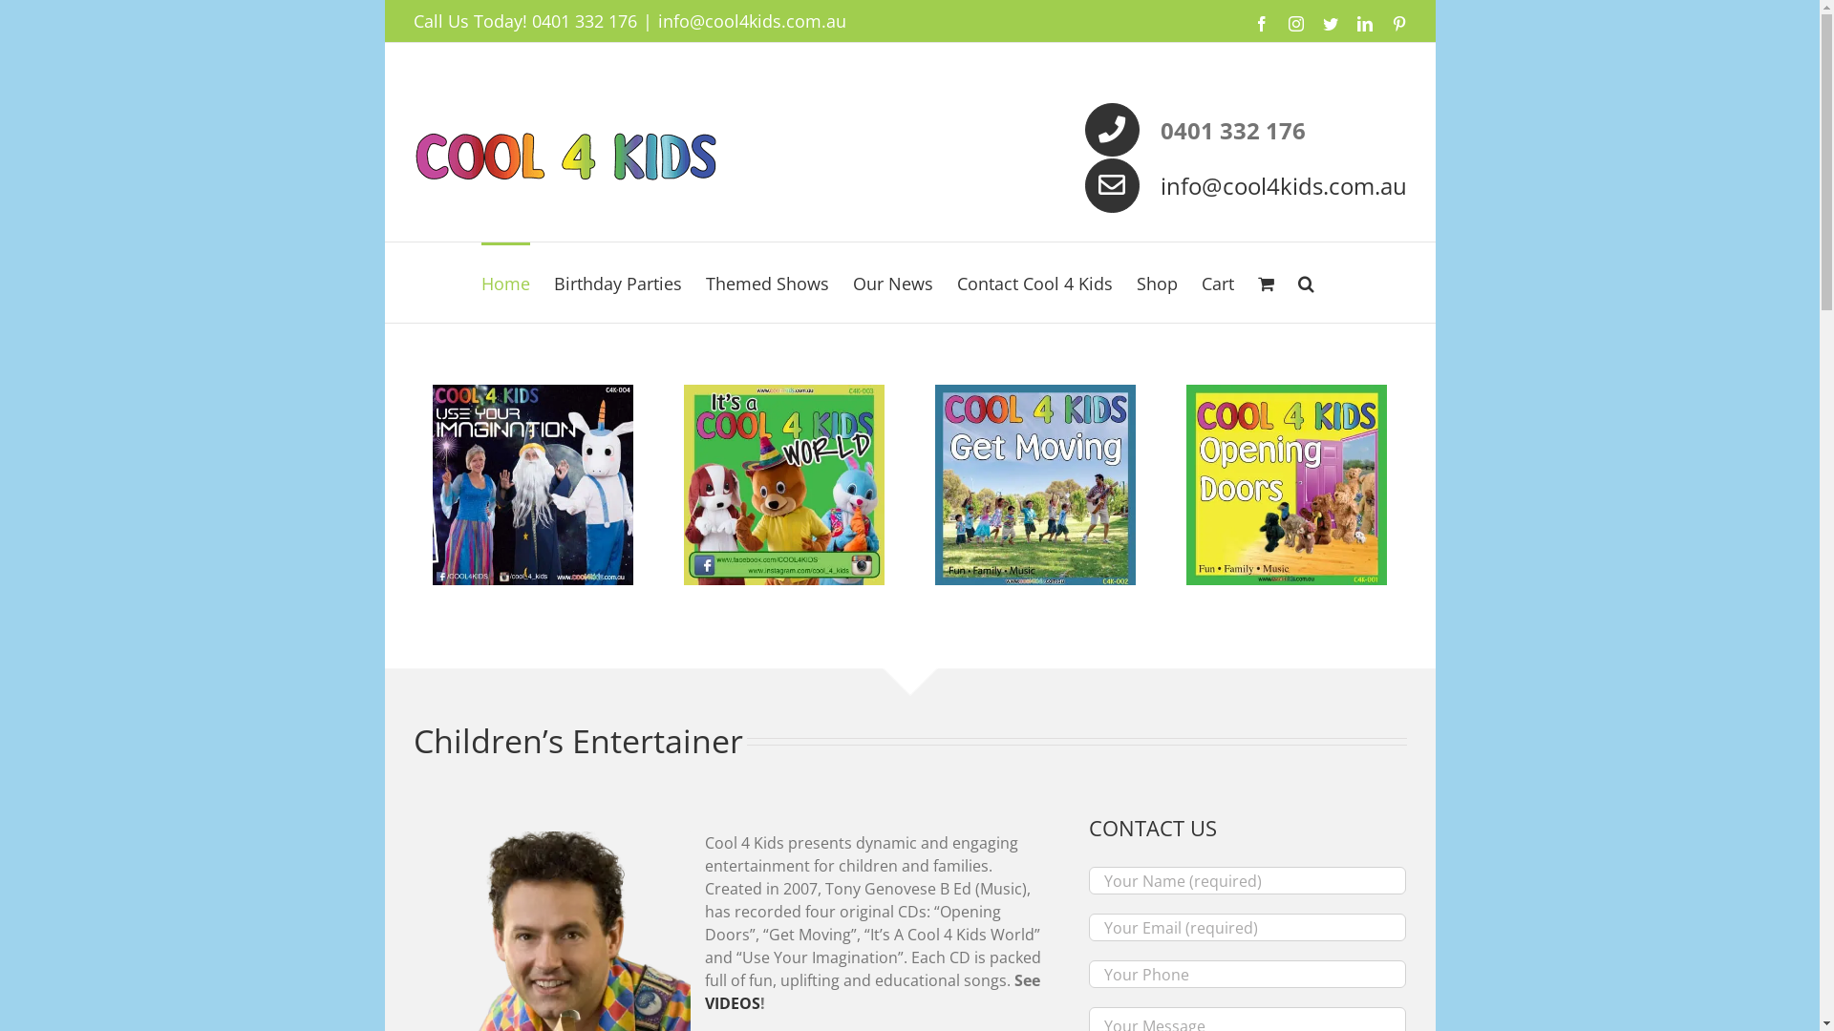  Describe the element at coordinates (1261, 24) in the screenshot. I see `Facebook` at that location.